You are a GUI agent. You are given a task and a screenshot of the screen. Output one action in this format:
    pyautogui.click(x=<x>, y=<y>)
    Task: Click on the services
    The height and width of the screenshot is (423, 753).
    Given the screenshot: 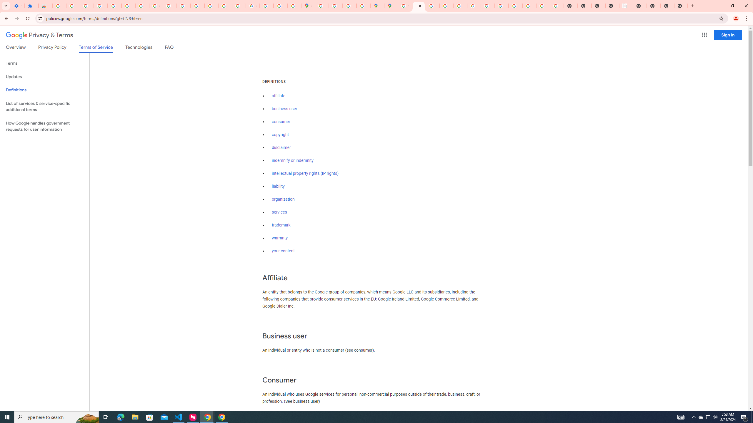 What is the action you would take?
    pyautogui.click(x=279, y=212)
    